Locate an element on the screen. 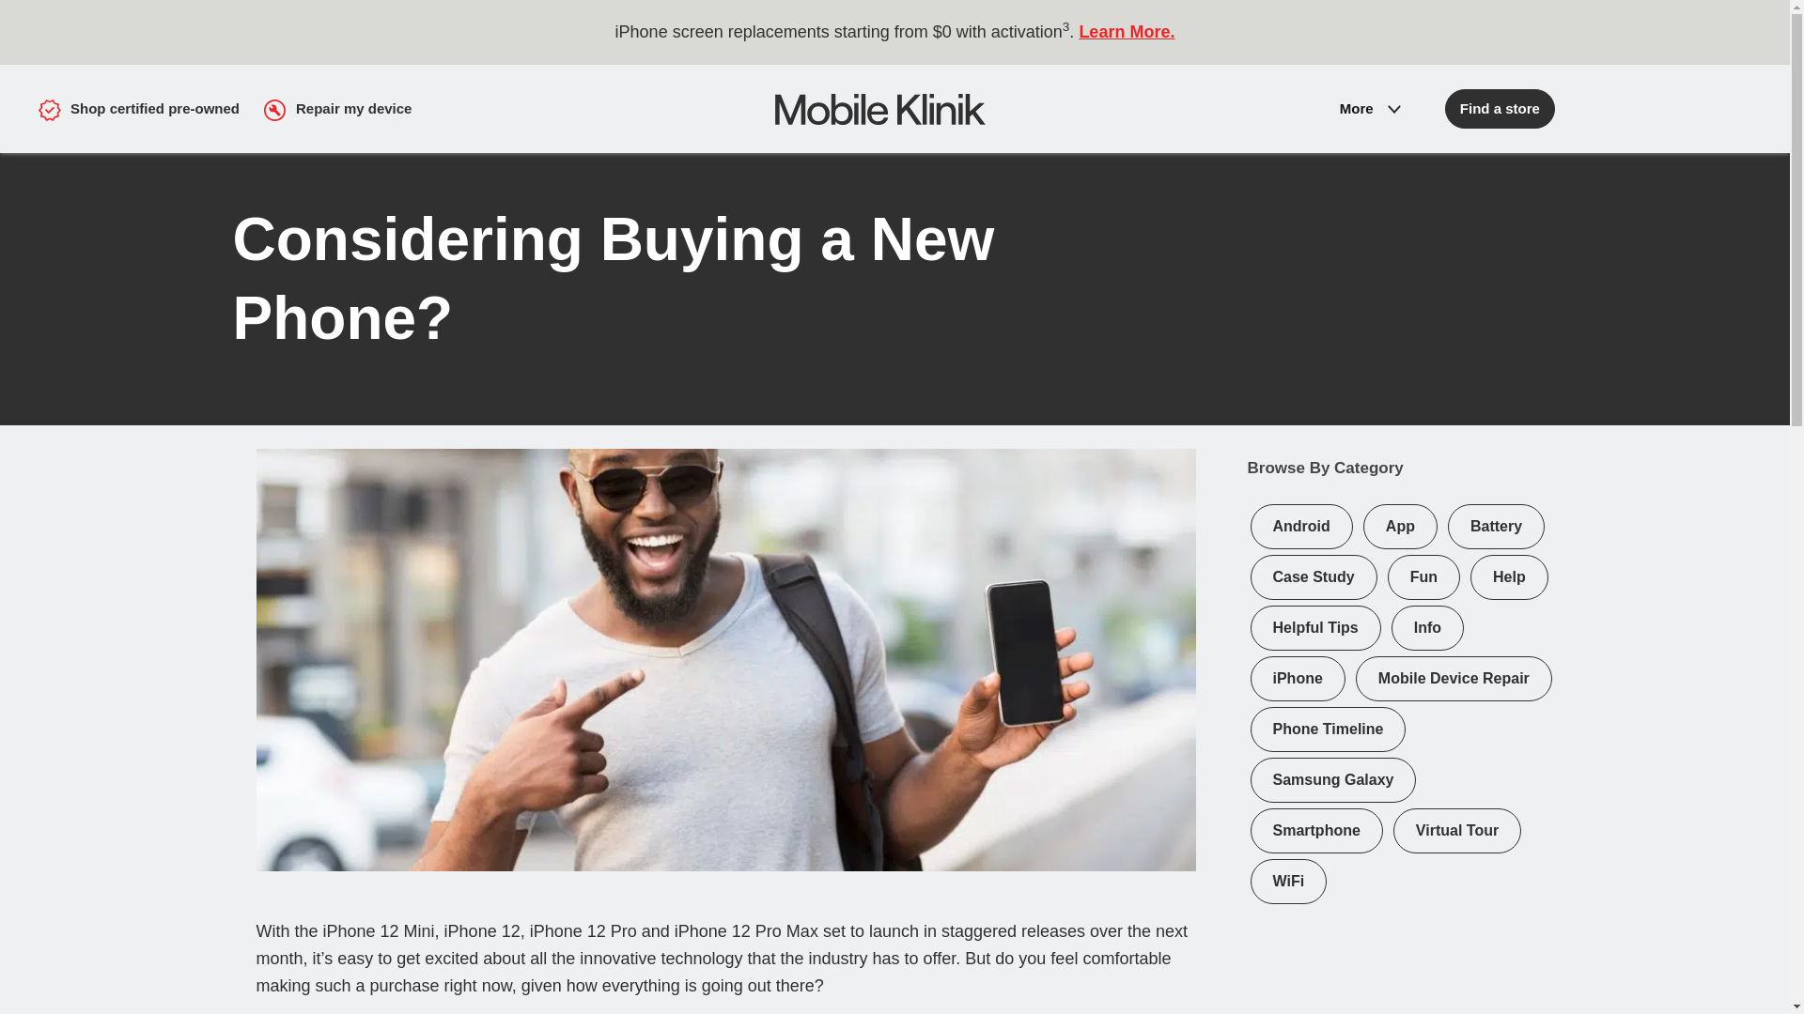 This screenshot has width=1804, height=1014. Helpful Tips is located at coordinates (1315, 627).